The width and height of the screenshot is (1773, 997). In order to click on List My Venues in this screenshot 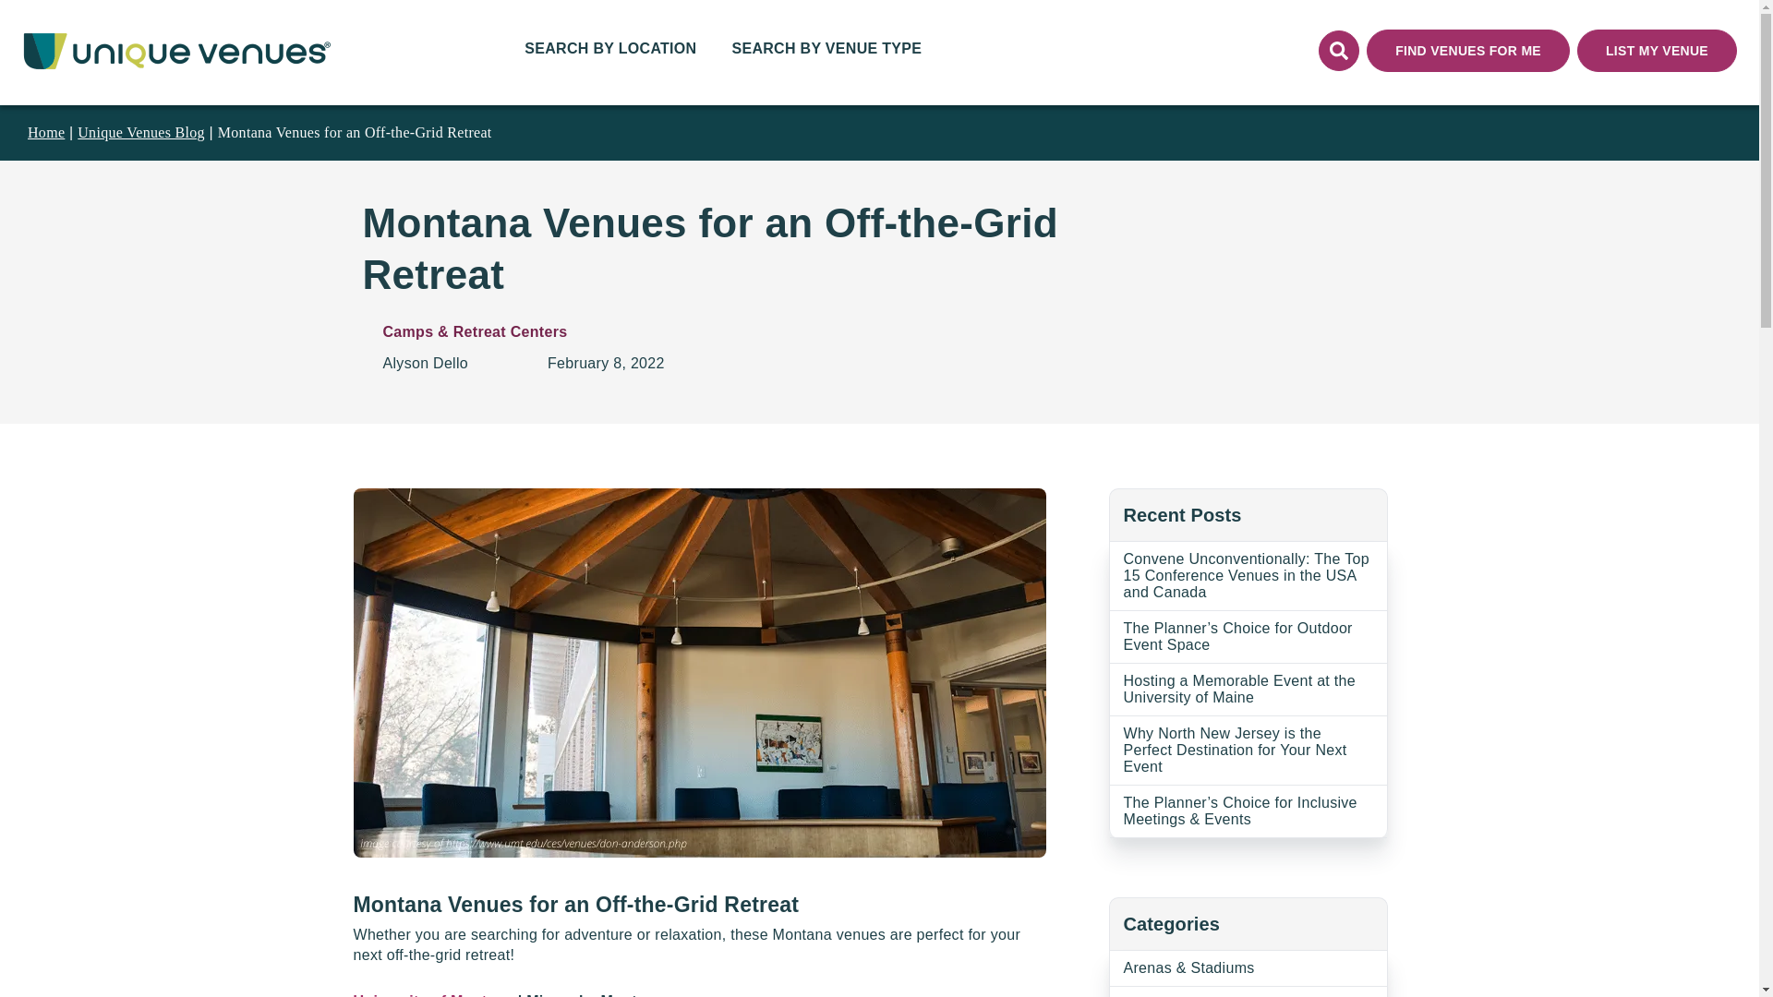, I will do `click(1657, 50)`.